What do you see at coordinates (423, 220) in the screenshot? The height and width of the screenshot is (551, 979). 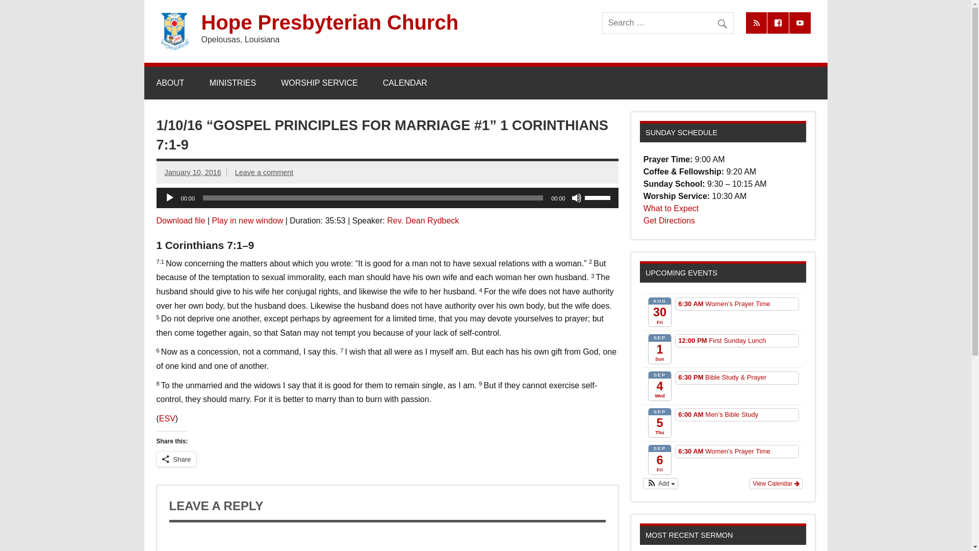 I see `Rev. Dean Rydbeck` at bounding box center [423, 220].